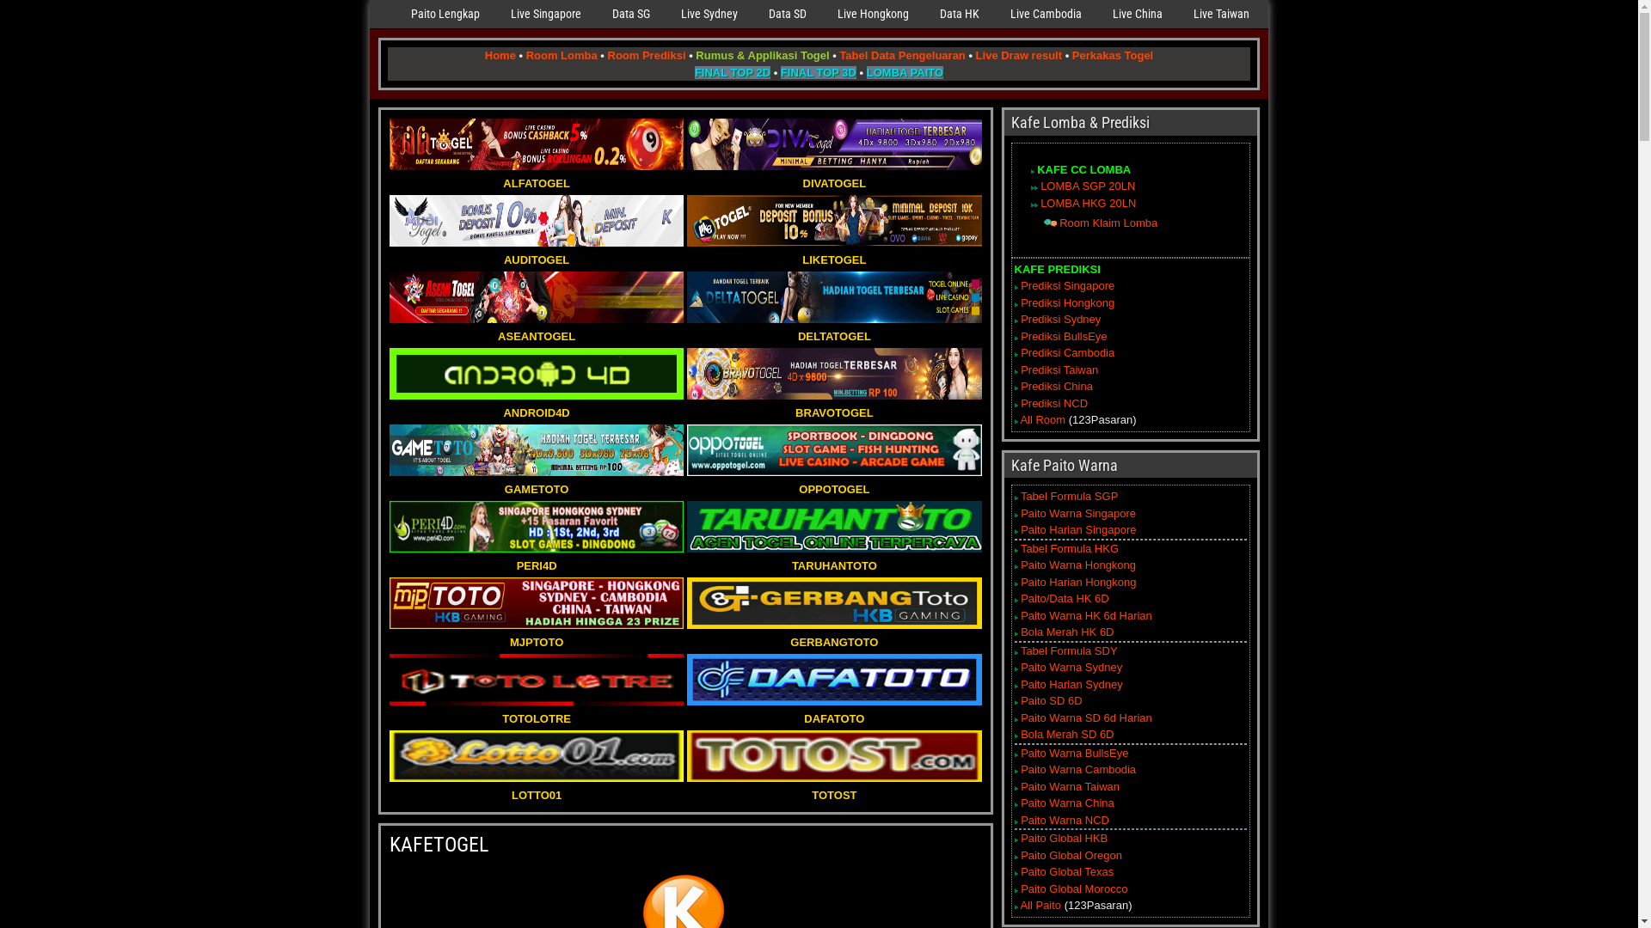 This screenshot has width=1651, height=928. What do you see at coordinates (1088, 186) in the screenshot?
I see `LOMBA SGP 20LN` at bounding box center [1088, 186].